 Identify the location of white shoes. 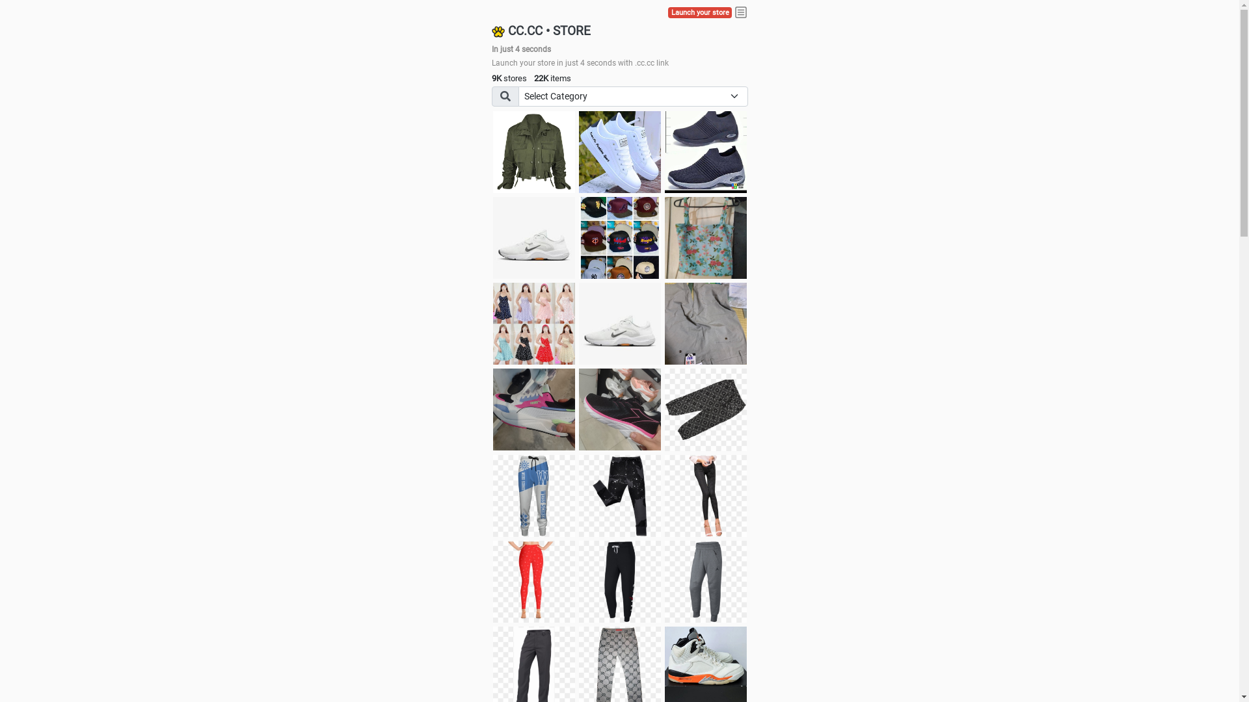
(620, 152).